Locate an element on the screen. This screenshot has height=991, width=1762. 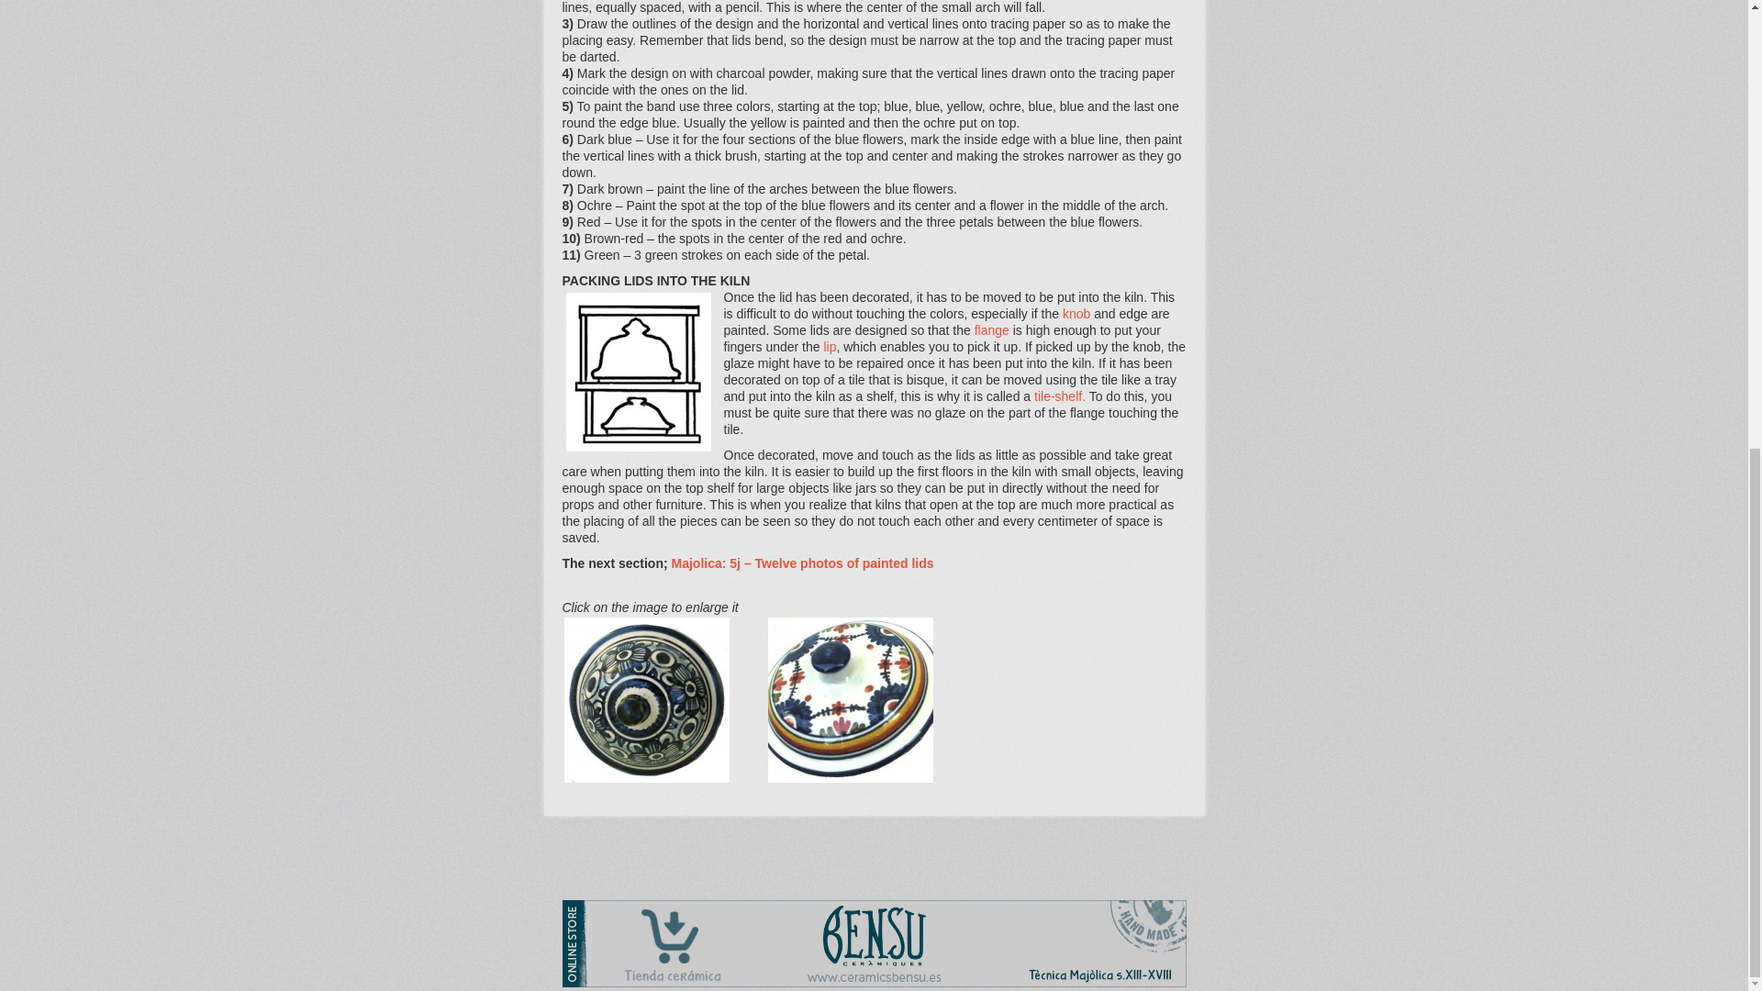
tile-shelf. is located at coordinates (1059, 396).